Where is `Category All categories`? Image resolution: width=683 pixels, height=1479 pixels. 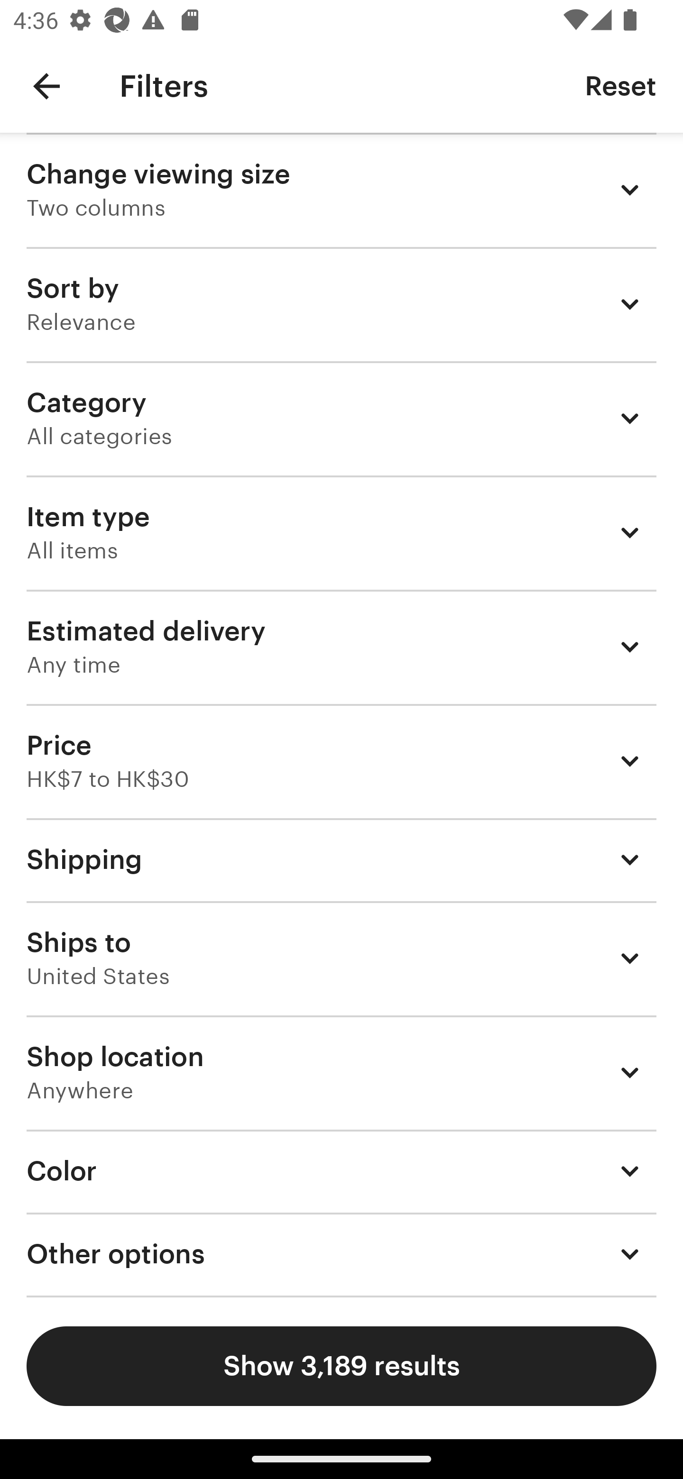 Category All categories is located at coordinates (341, 418).